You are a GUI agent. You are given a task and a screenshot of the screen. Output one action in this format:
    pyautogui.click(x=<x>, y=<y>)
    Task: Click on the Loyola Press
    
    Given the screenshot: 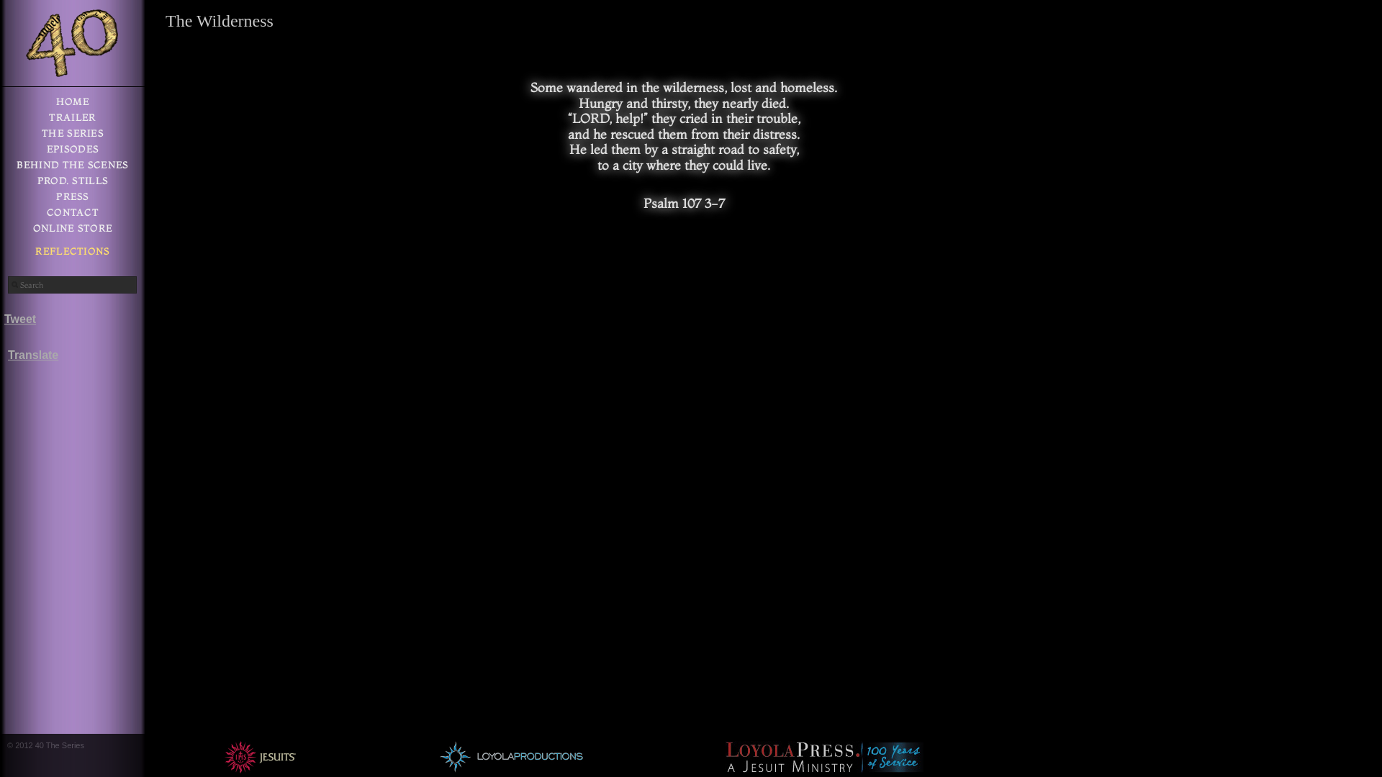 What is the action you would take?
    pyautogui.click(x=824, y=757)
    